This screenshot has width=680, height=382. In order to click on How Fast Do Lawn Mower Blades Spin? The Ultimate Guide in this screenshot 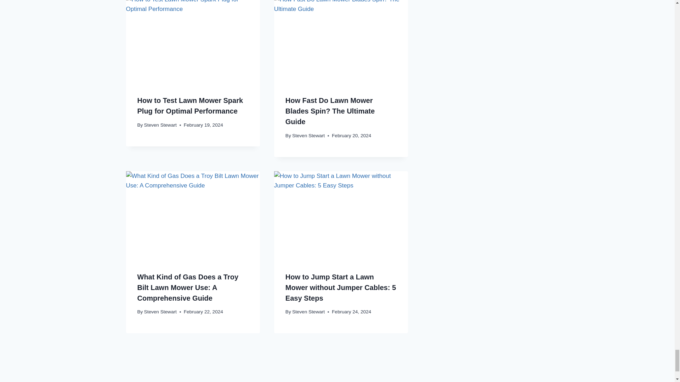, I will do `click(341, 42)`.